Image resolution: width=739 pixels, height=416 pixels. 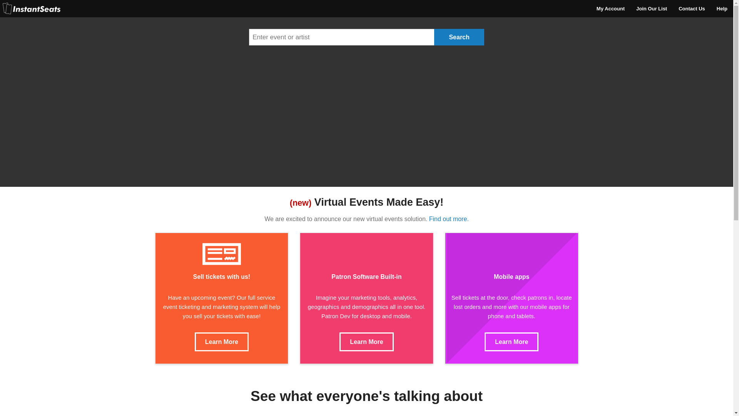 What do you see at coordinates (366, 341) in the screenshot?
I see `Learn More` at bounding box center [366, 341].